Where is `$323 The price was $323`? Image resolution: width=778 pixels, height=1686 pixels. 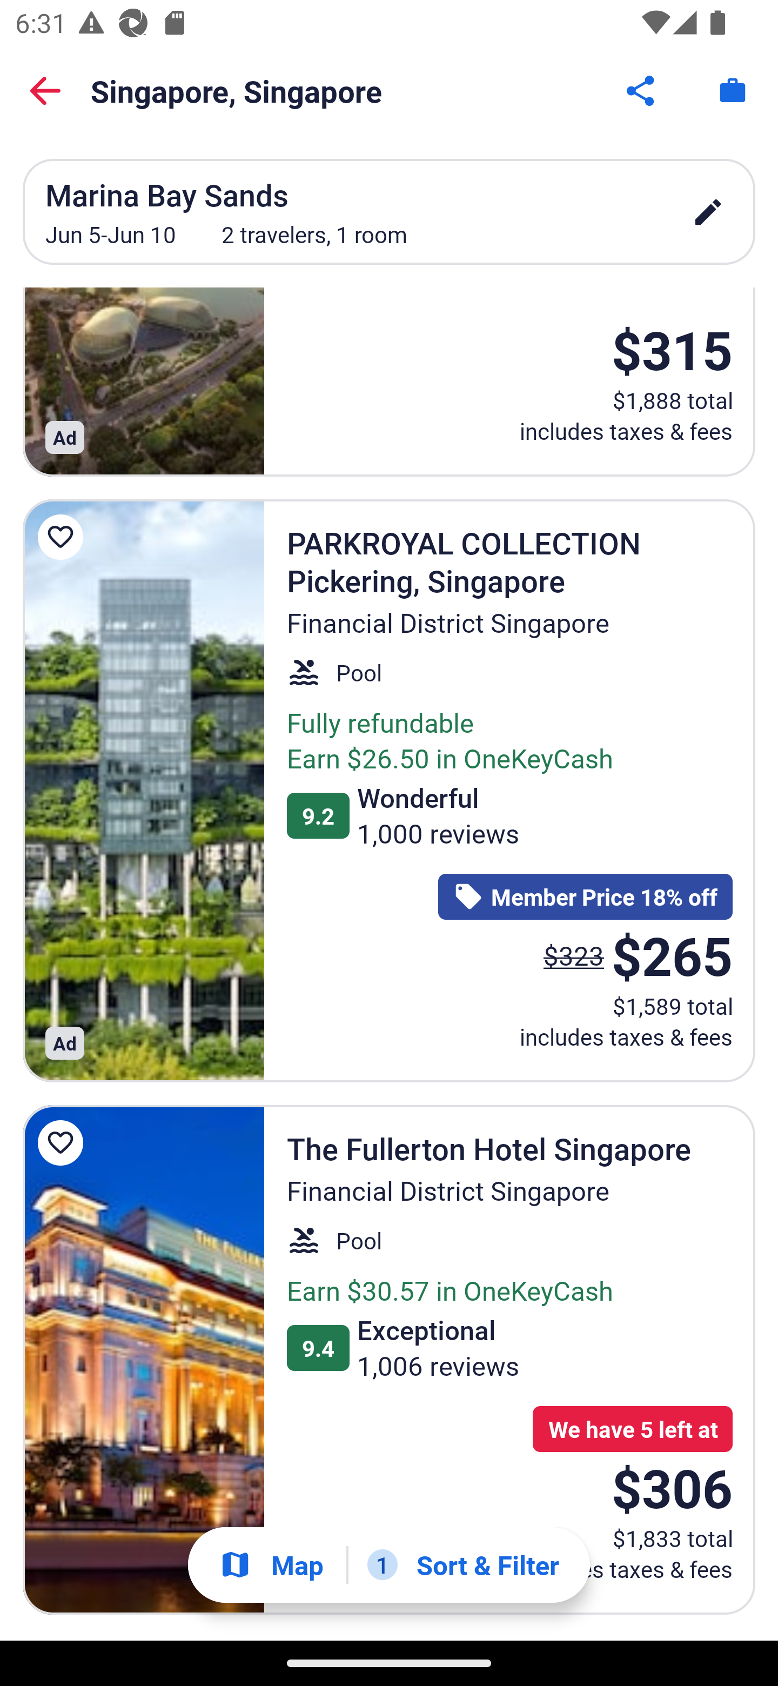 $323 The price was $323 is located at coordinates (574, 955).